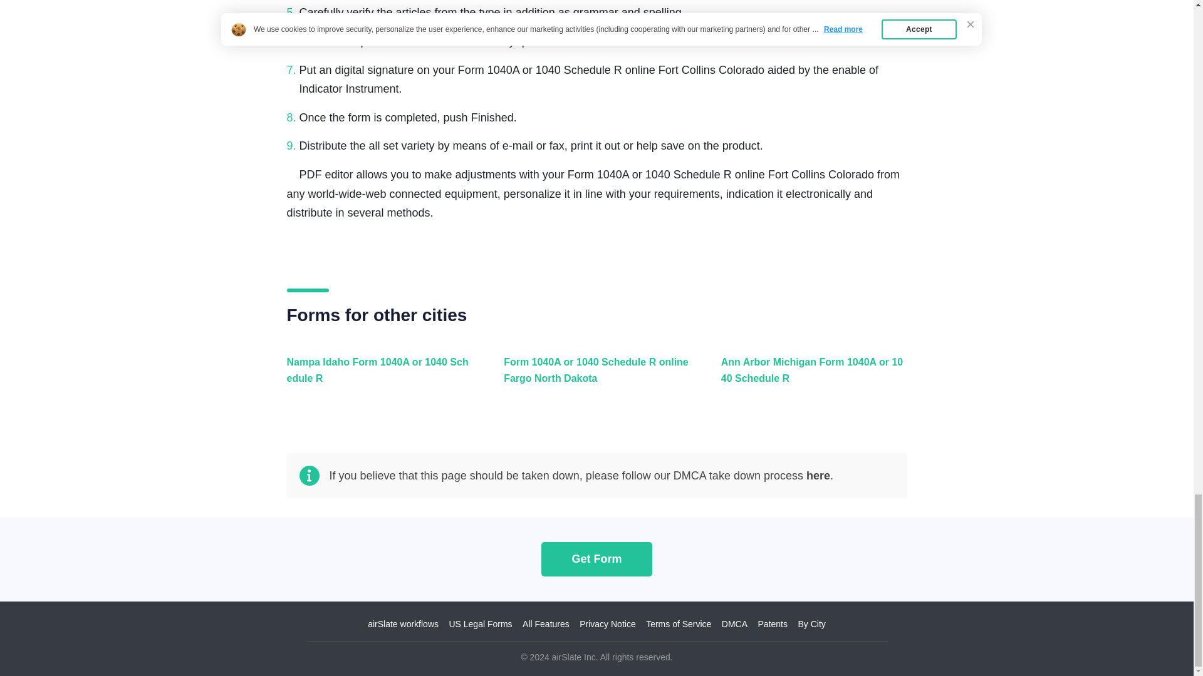 The width and height of the screenshot is (1203, 676). What do you see at coordinates (593, 377) in the screenshot?
I see `Form 1040A or 1040 Schedule R online Fargo North Dakota` at bounding box center [593, 377].